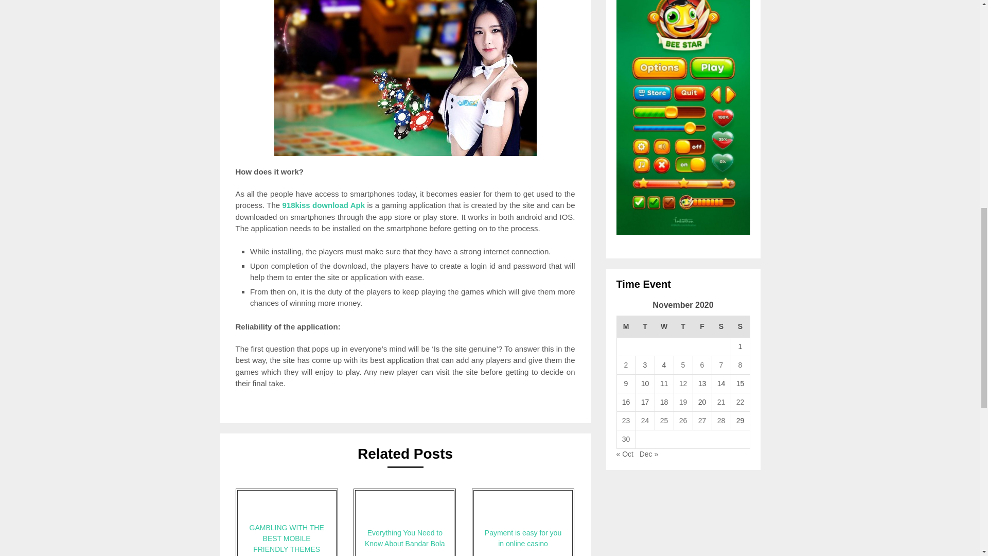  Describe the element at coordinates (323, 205) in the screenshot. I see `918kiss download Apk` at that location.